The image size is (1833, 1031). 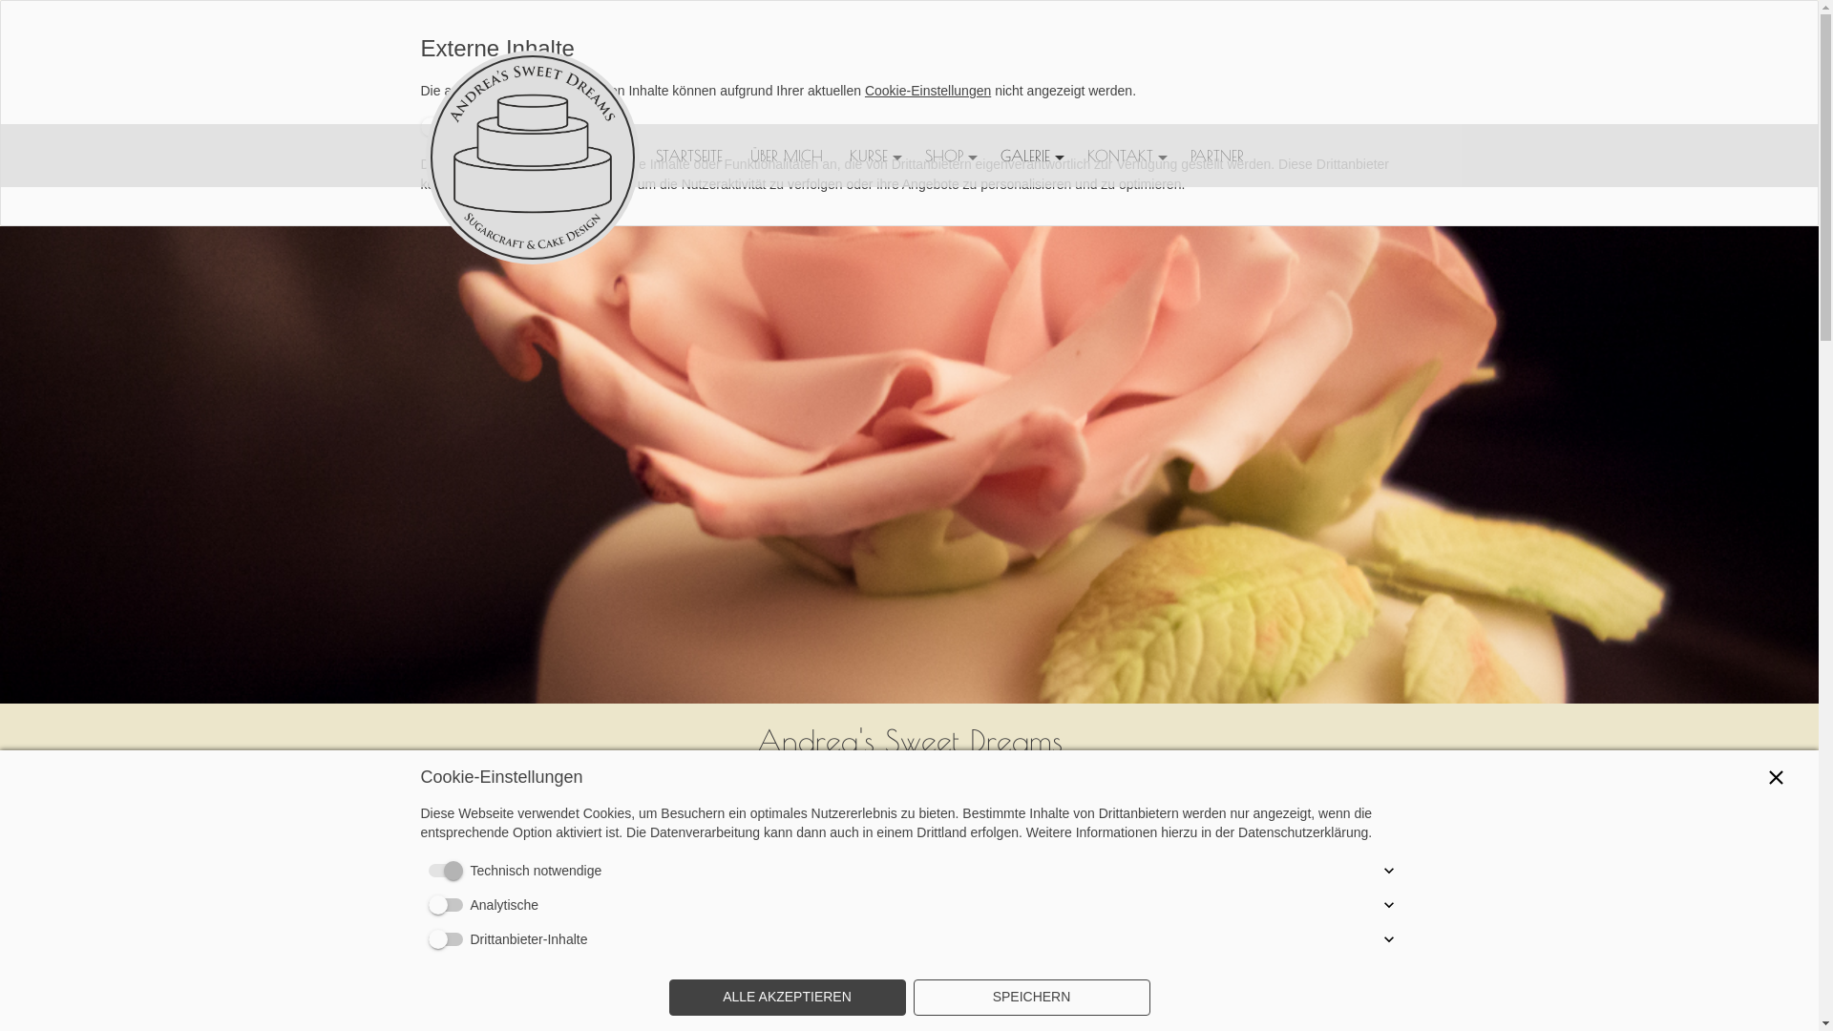 What do you see at coordinates (874, 156) in the screenshot?
I see `KURSE` at bounding box center [874, 156].